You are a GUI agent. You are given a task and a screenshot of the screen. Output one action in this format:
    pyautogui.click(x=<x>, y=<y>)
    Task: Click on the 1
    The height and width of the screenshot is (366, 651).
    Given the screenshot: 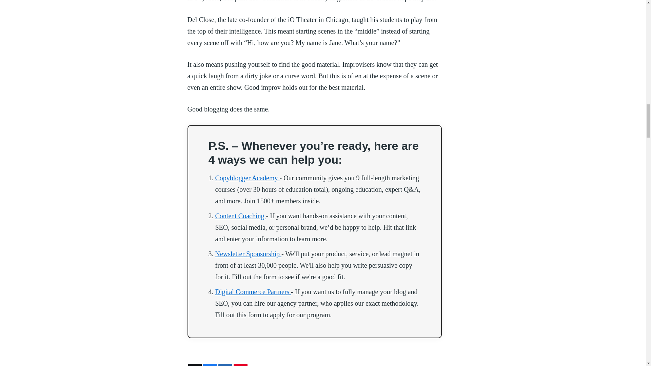 What is the action you would take?
    pyautogui.click(x=240, y=365)
    